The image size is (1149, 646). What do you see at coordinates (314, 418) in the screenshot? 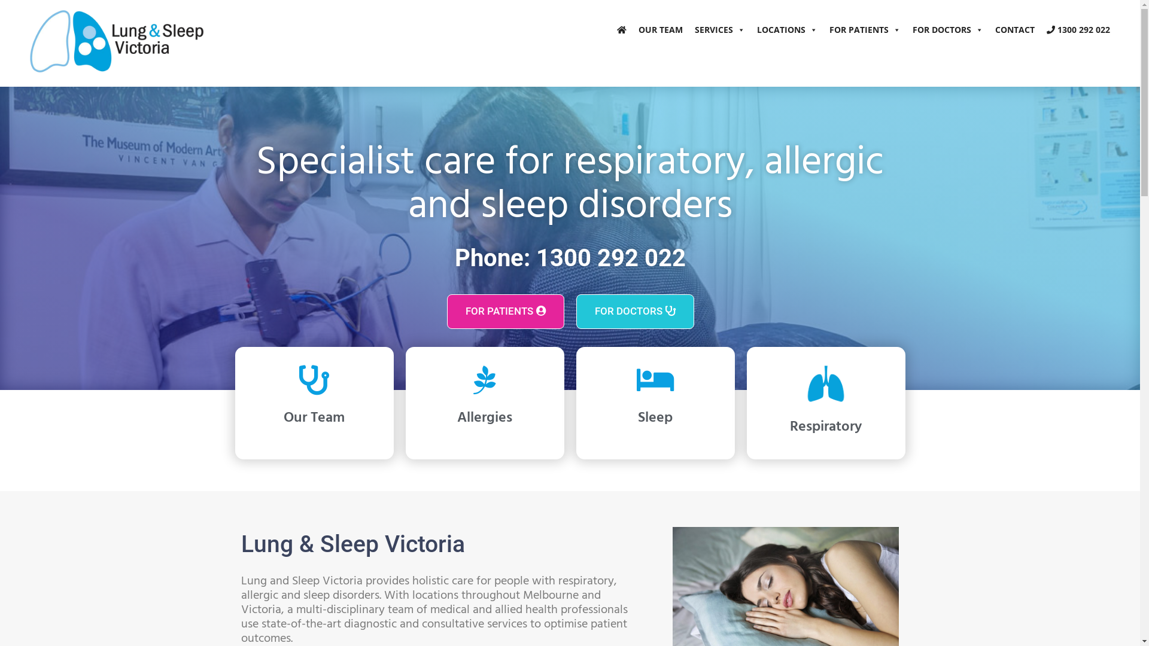
I see `Our Team` at bounding box center [314, 418].